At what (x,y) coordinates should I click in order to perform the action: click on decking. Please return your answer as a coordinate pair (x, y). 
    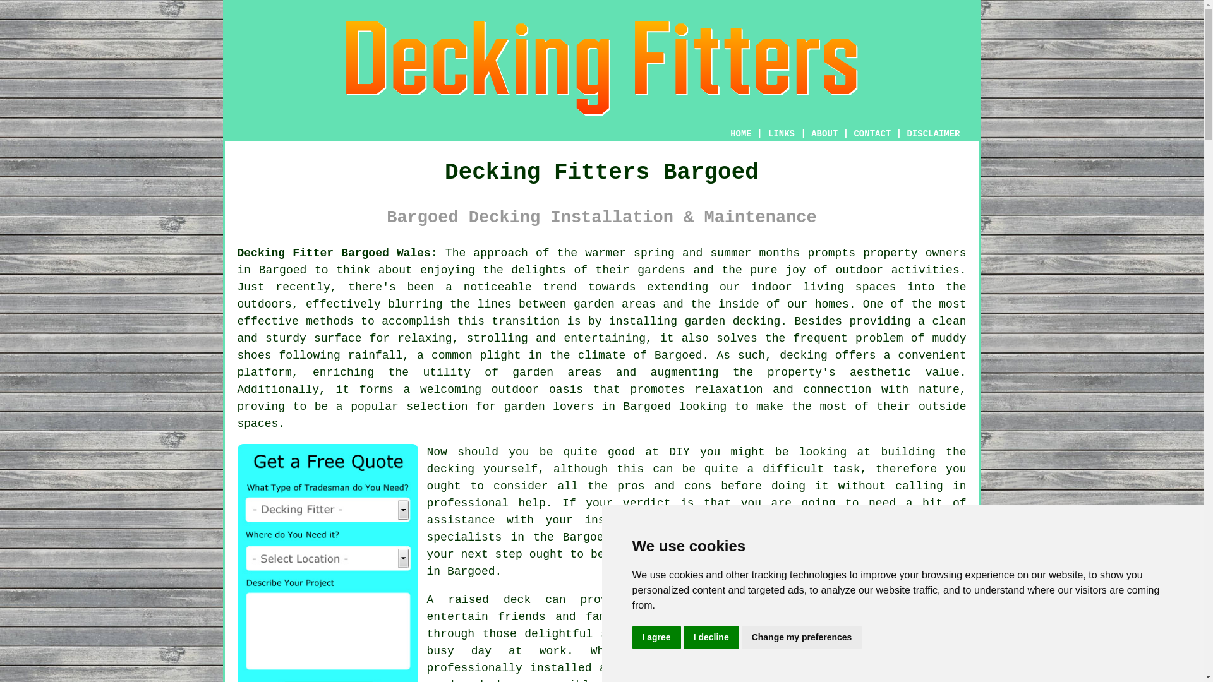
    Looking at the image, I should click on (451, 469).